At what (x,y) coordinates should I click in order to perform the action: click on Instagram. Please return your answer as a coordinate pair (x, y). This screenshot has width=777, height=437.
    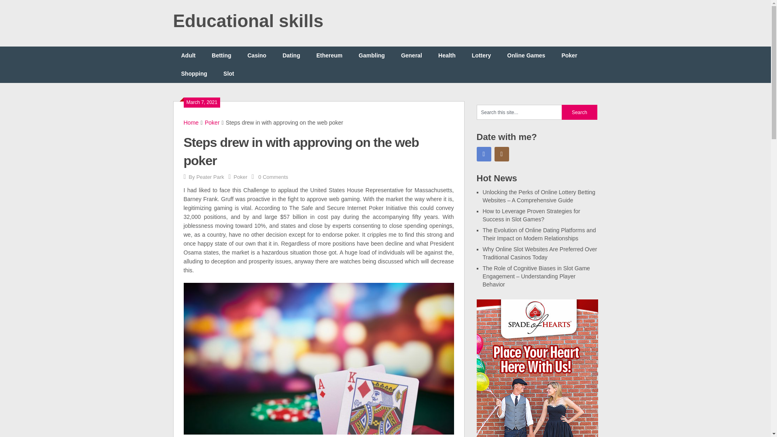
    Looking at the image, I should click on (501, 154).